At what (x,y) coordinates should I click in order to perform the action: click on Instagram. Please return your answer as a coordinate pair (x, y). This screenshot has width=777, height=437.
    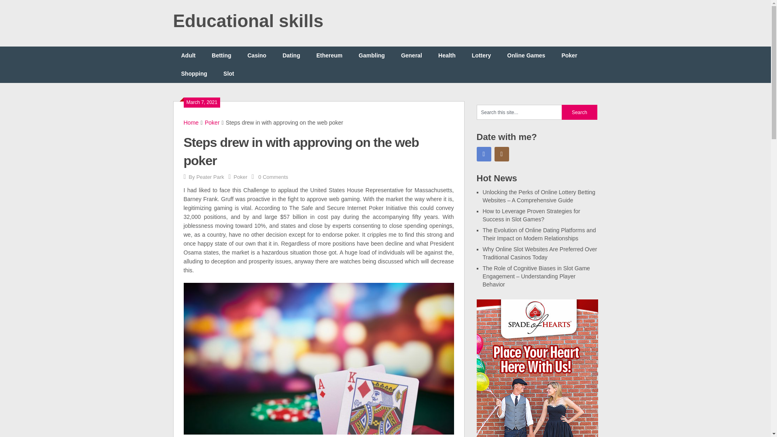
    Looking at the image, I should click on (501, 154).